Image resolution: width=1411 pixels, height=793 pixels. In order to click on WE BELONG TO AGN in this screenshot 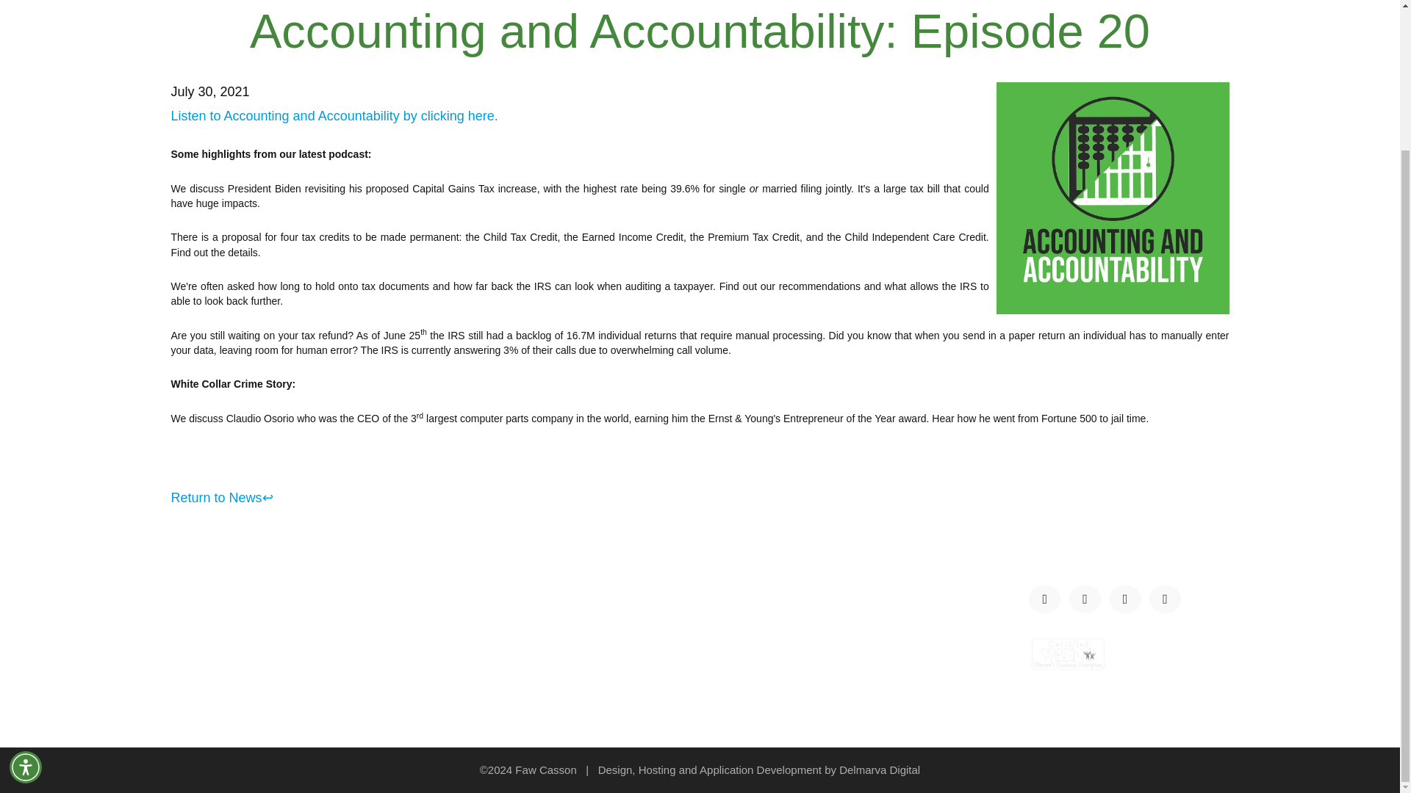, I will do `click(507, 598)`.